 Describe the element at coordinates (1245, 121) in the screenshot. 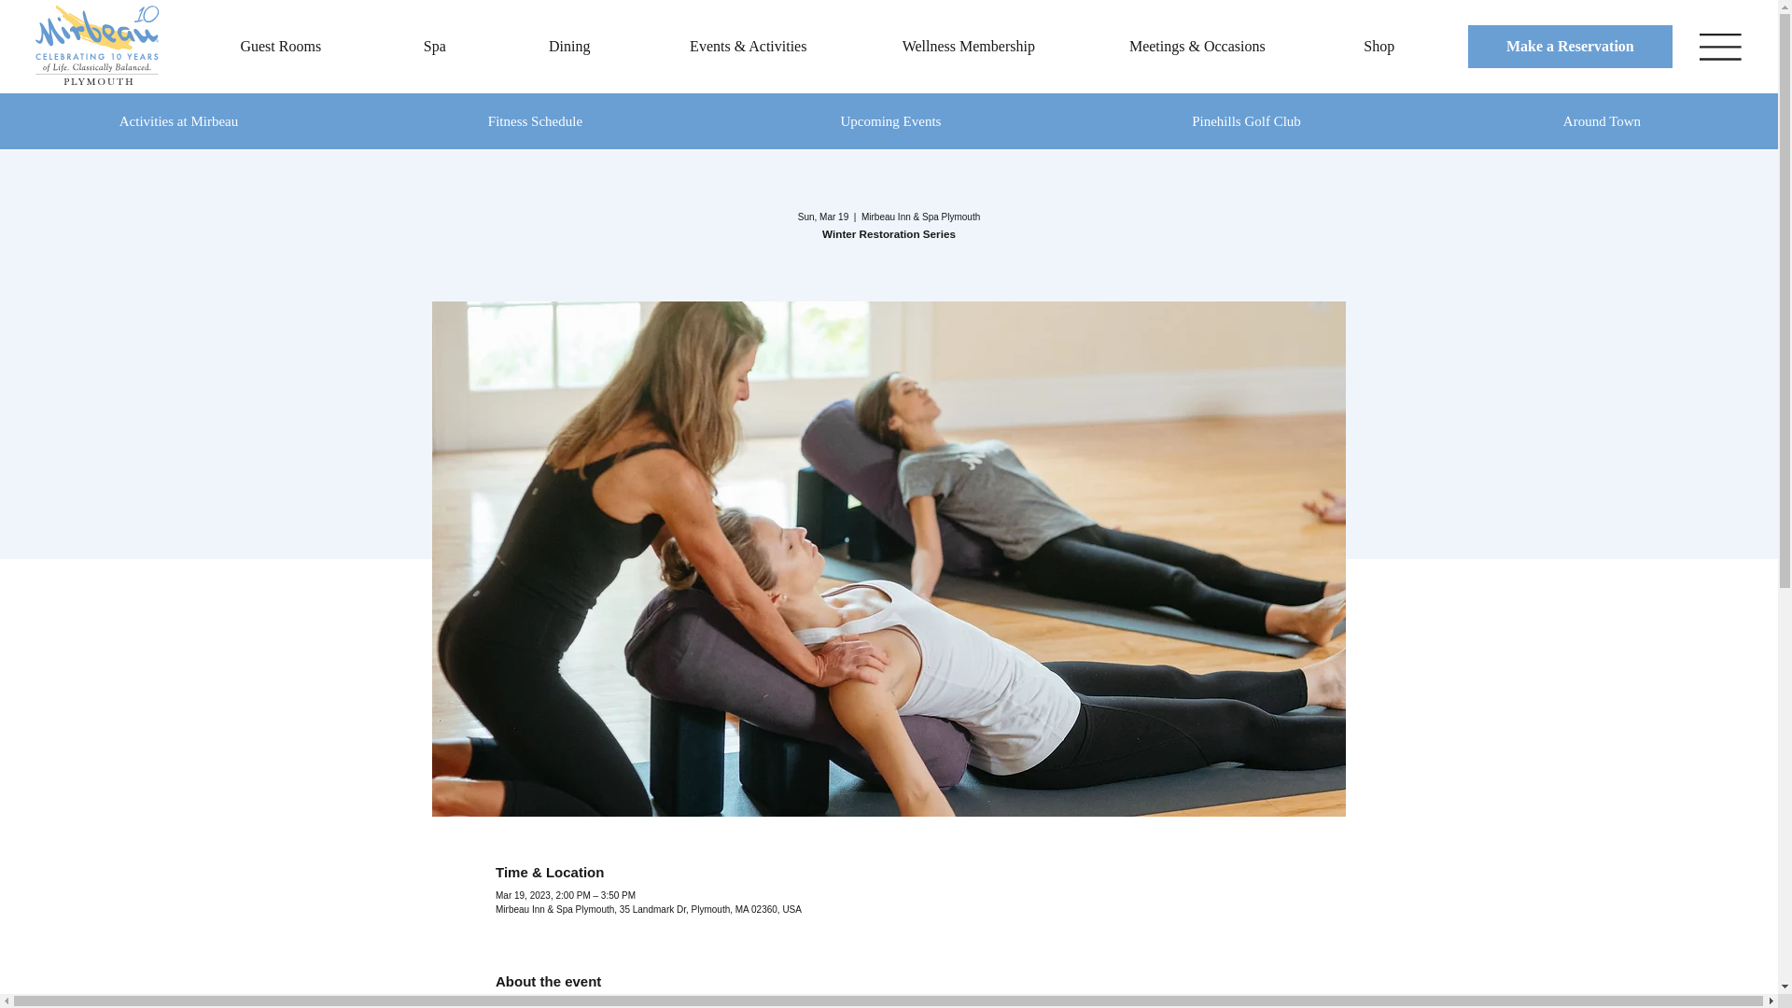

I see `Pinehills Golf Club` at that location.